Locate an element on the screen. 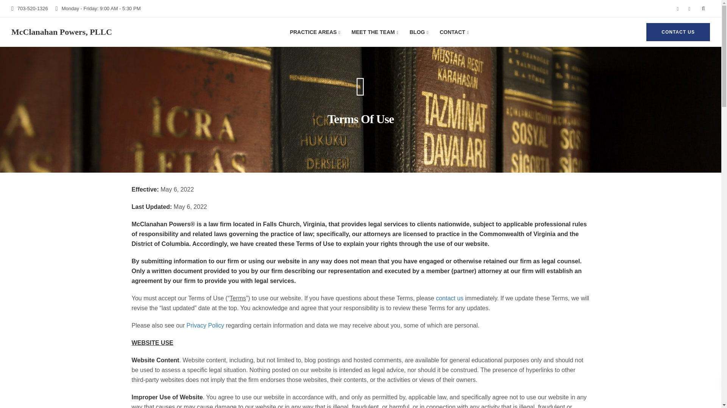  CONTACT US is located at coordinates (678, 32).